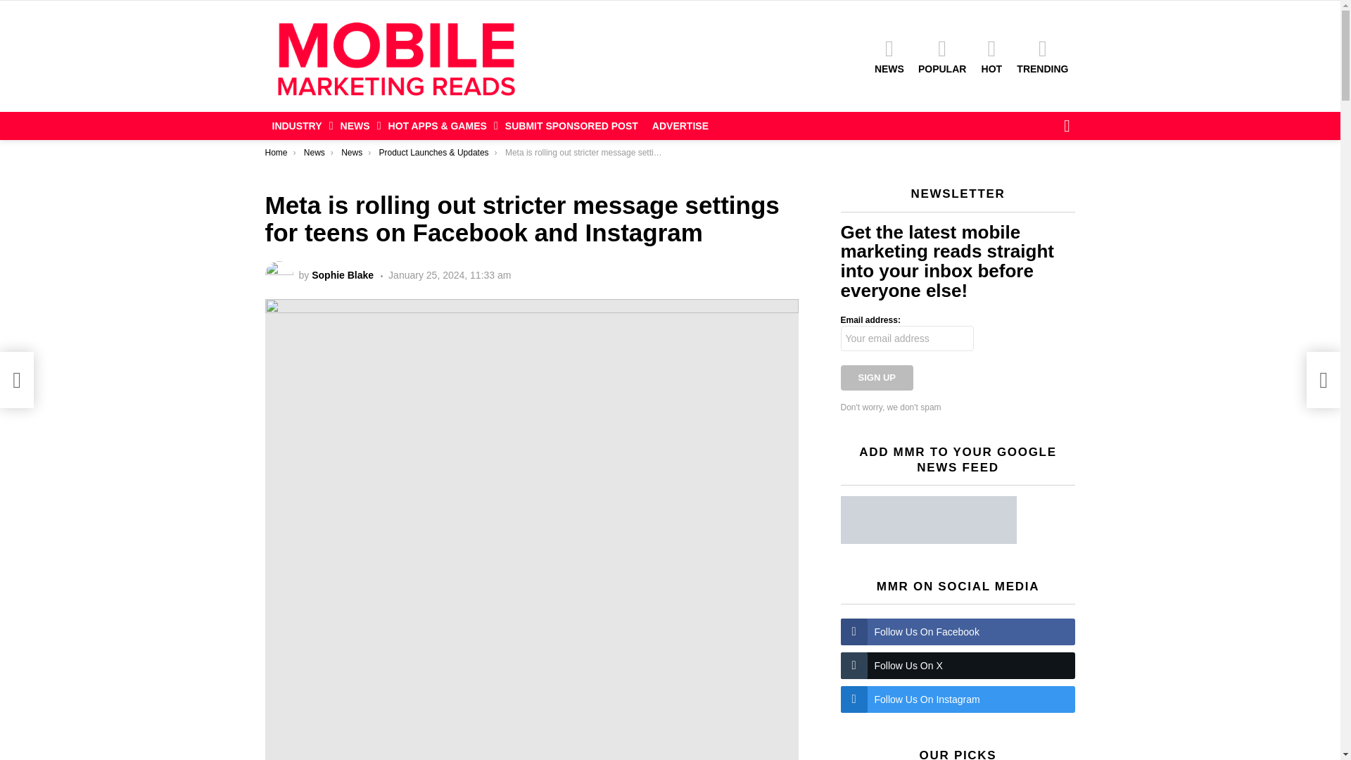 This screenshot has width=1351, height=760. What do you see at coordinates (889, 56) in the screenshot?
I see `NEWS` at bounding box center [889, 56].